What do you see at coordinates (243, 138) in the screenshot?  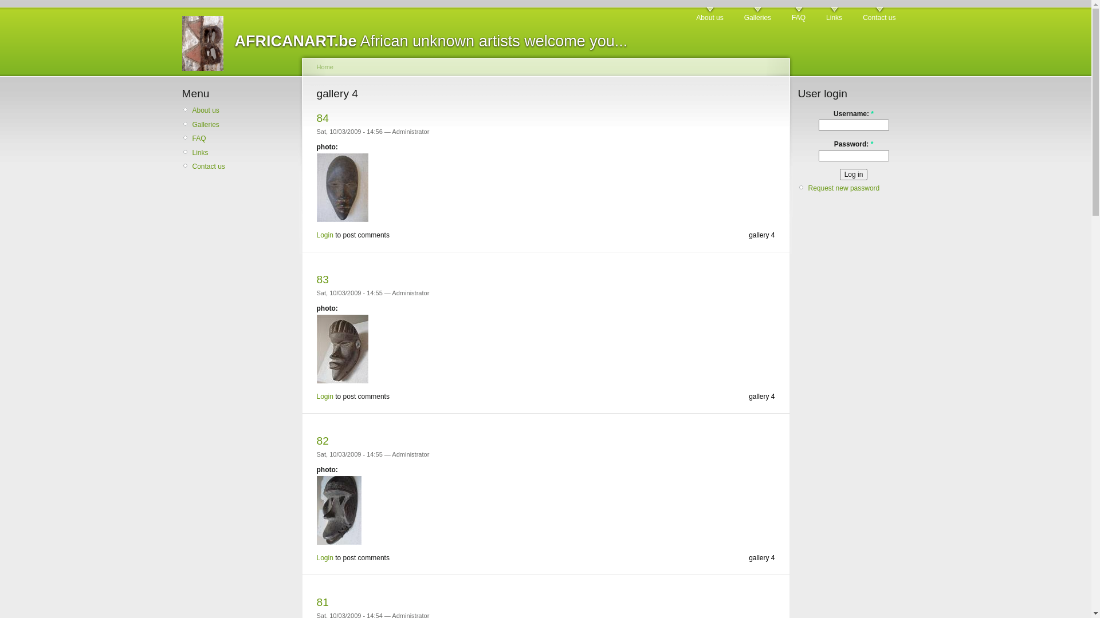 I see `FAQ` at bounding box center [243, 138].